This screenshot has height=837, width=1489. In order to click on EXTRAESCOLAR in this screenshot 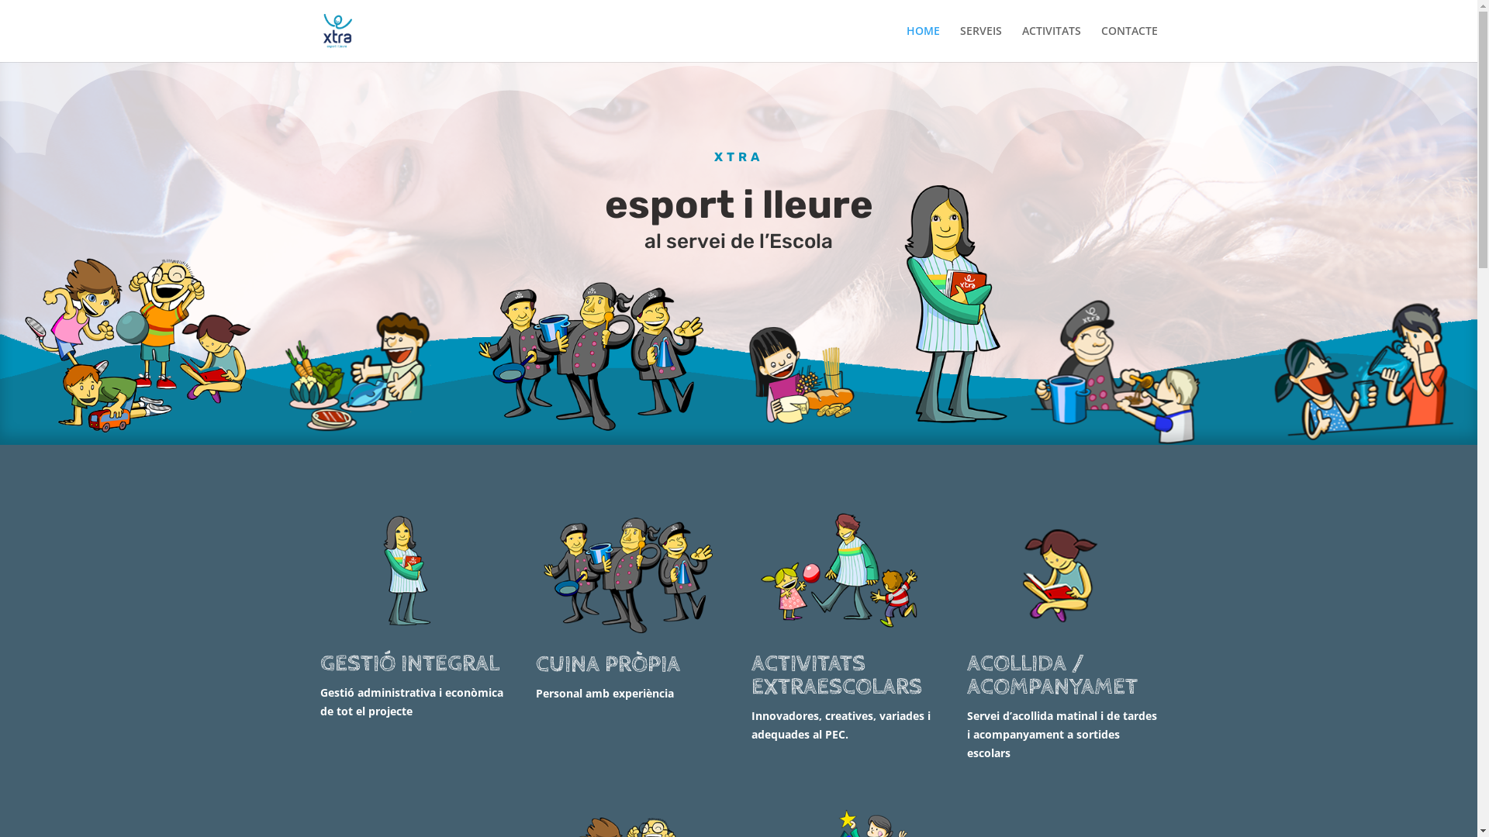, I will do `click(847, 573)`.